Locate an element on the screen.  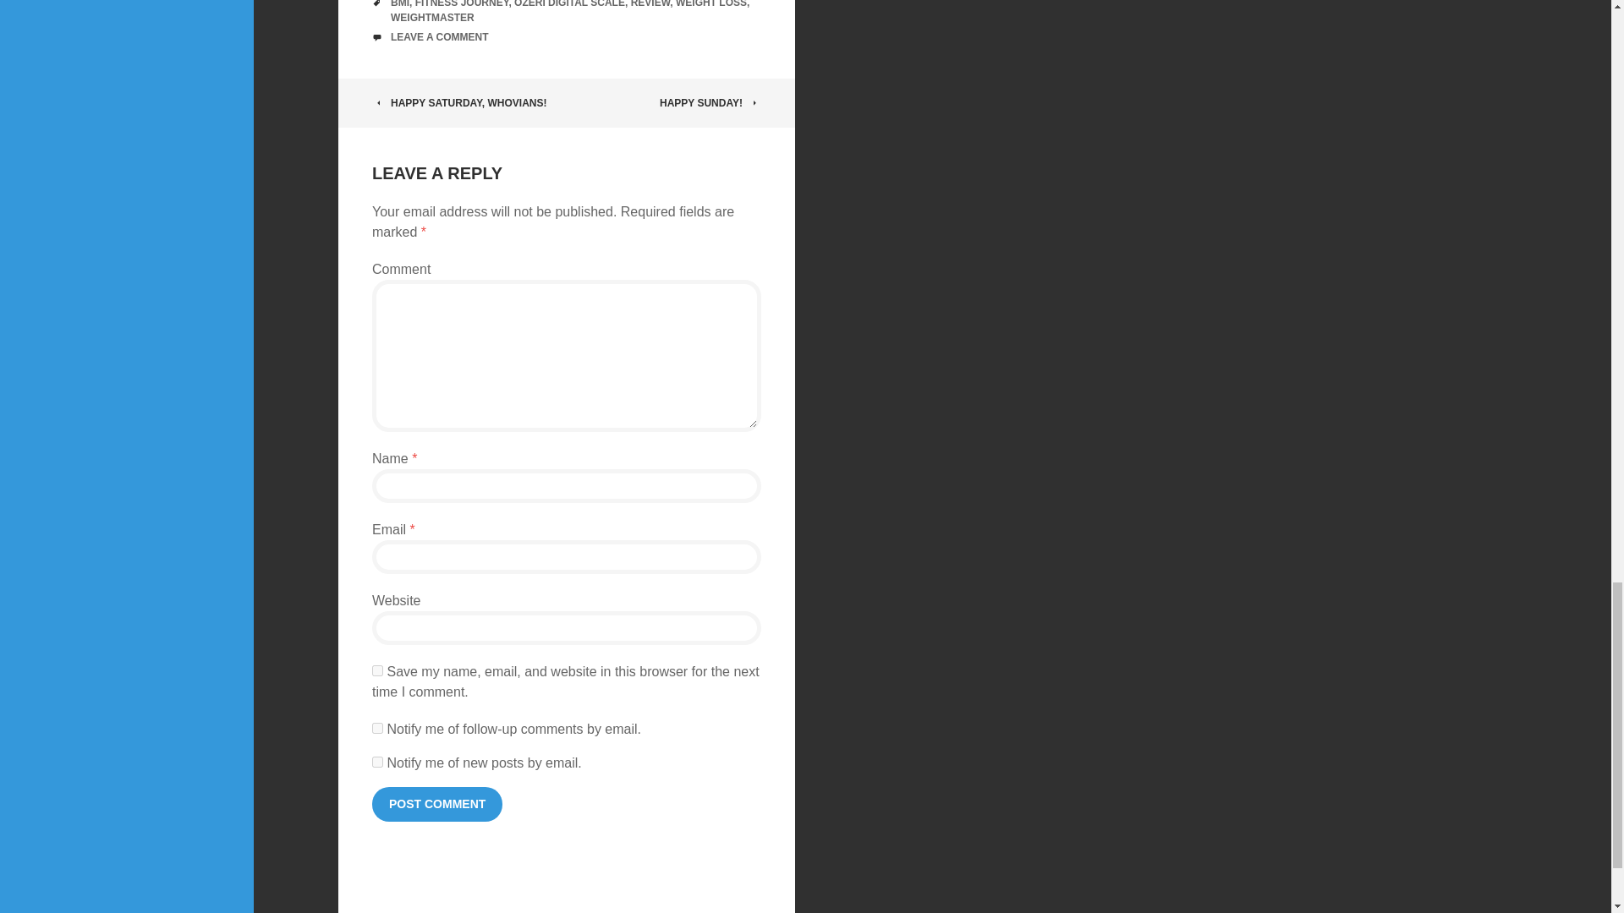
Post Comment is located at coordinates (436, 804).